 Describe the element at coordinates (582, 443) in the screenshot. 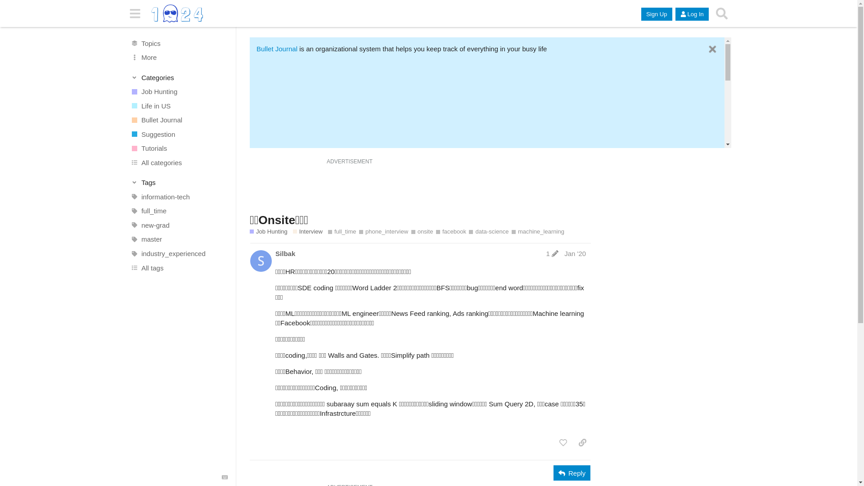

I see `share a link to this post` at that location.